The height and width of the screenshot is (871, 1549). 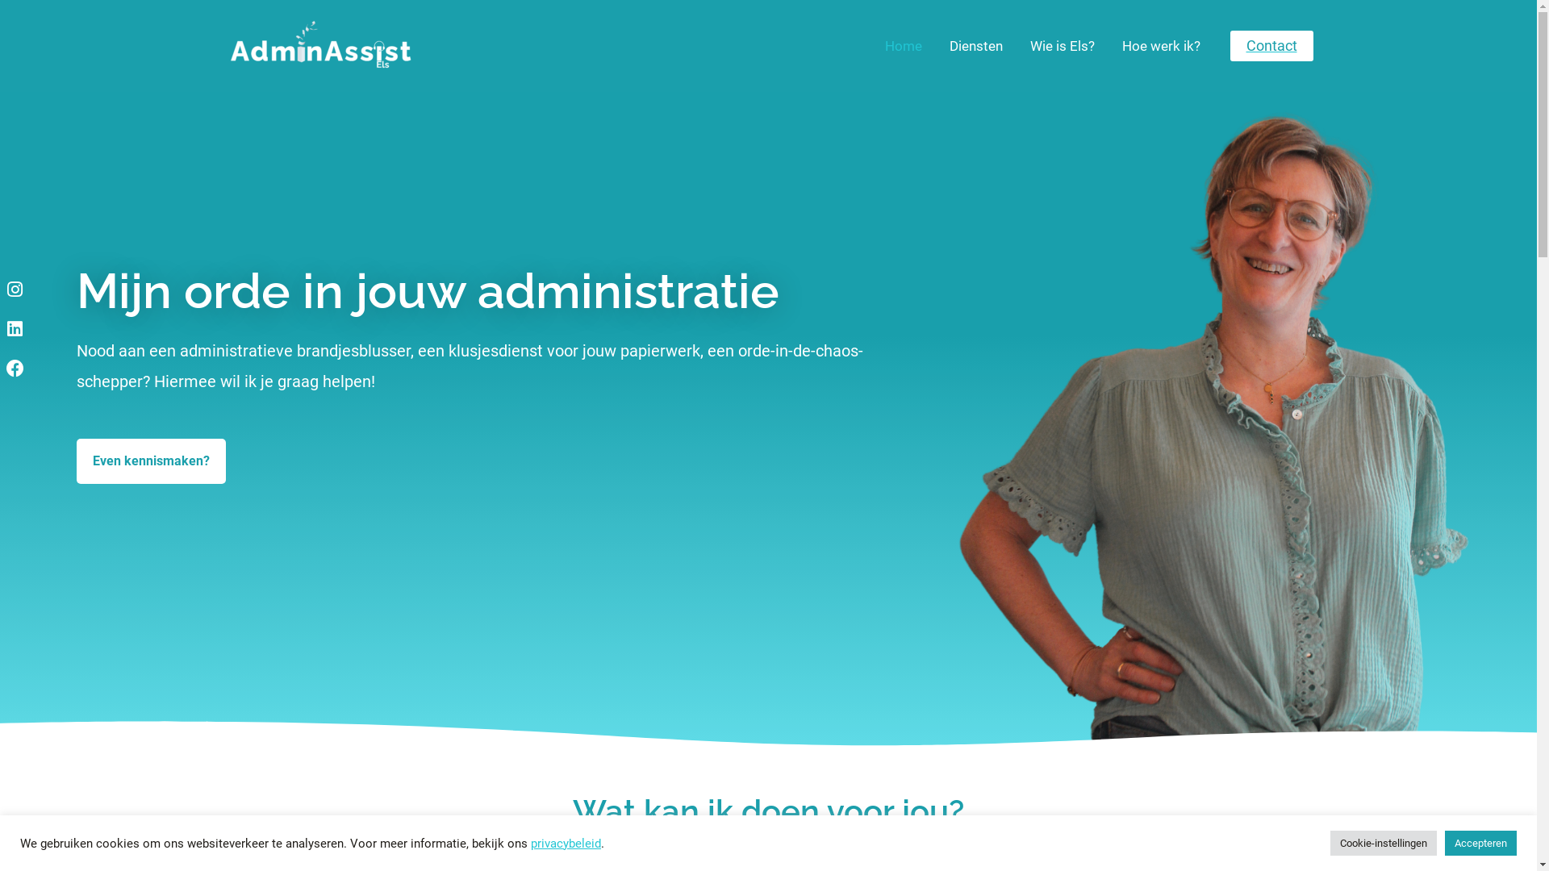 What do you see at coordinates (1063, 46) in the screenshot?
I see `Wie is Els?` at bounding box center [1063, 46].